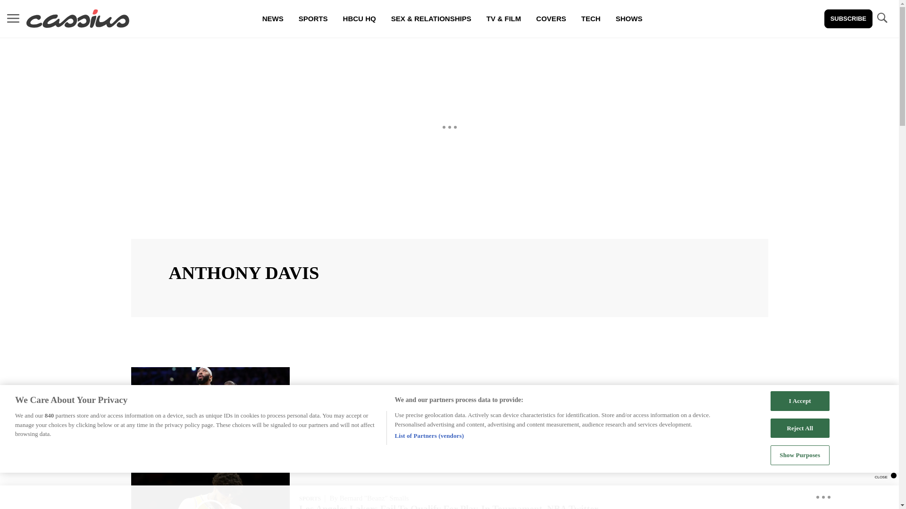  Describe the element at coordinates (375, 498) in the screenshot. I see `Bernard "Beanz" Smalls` at that location.